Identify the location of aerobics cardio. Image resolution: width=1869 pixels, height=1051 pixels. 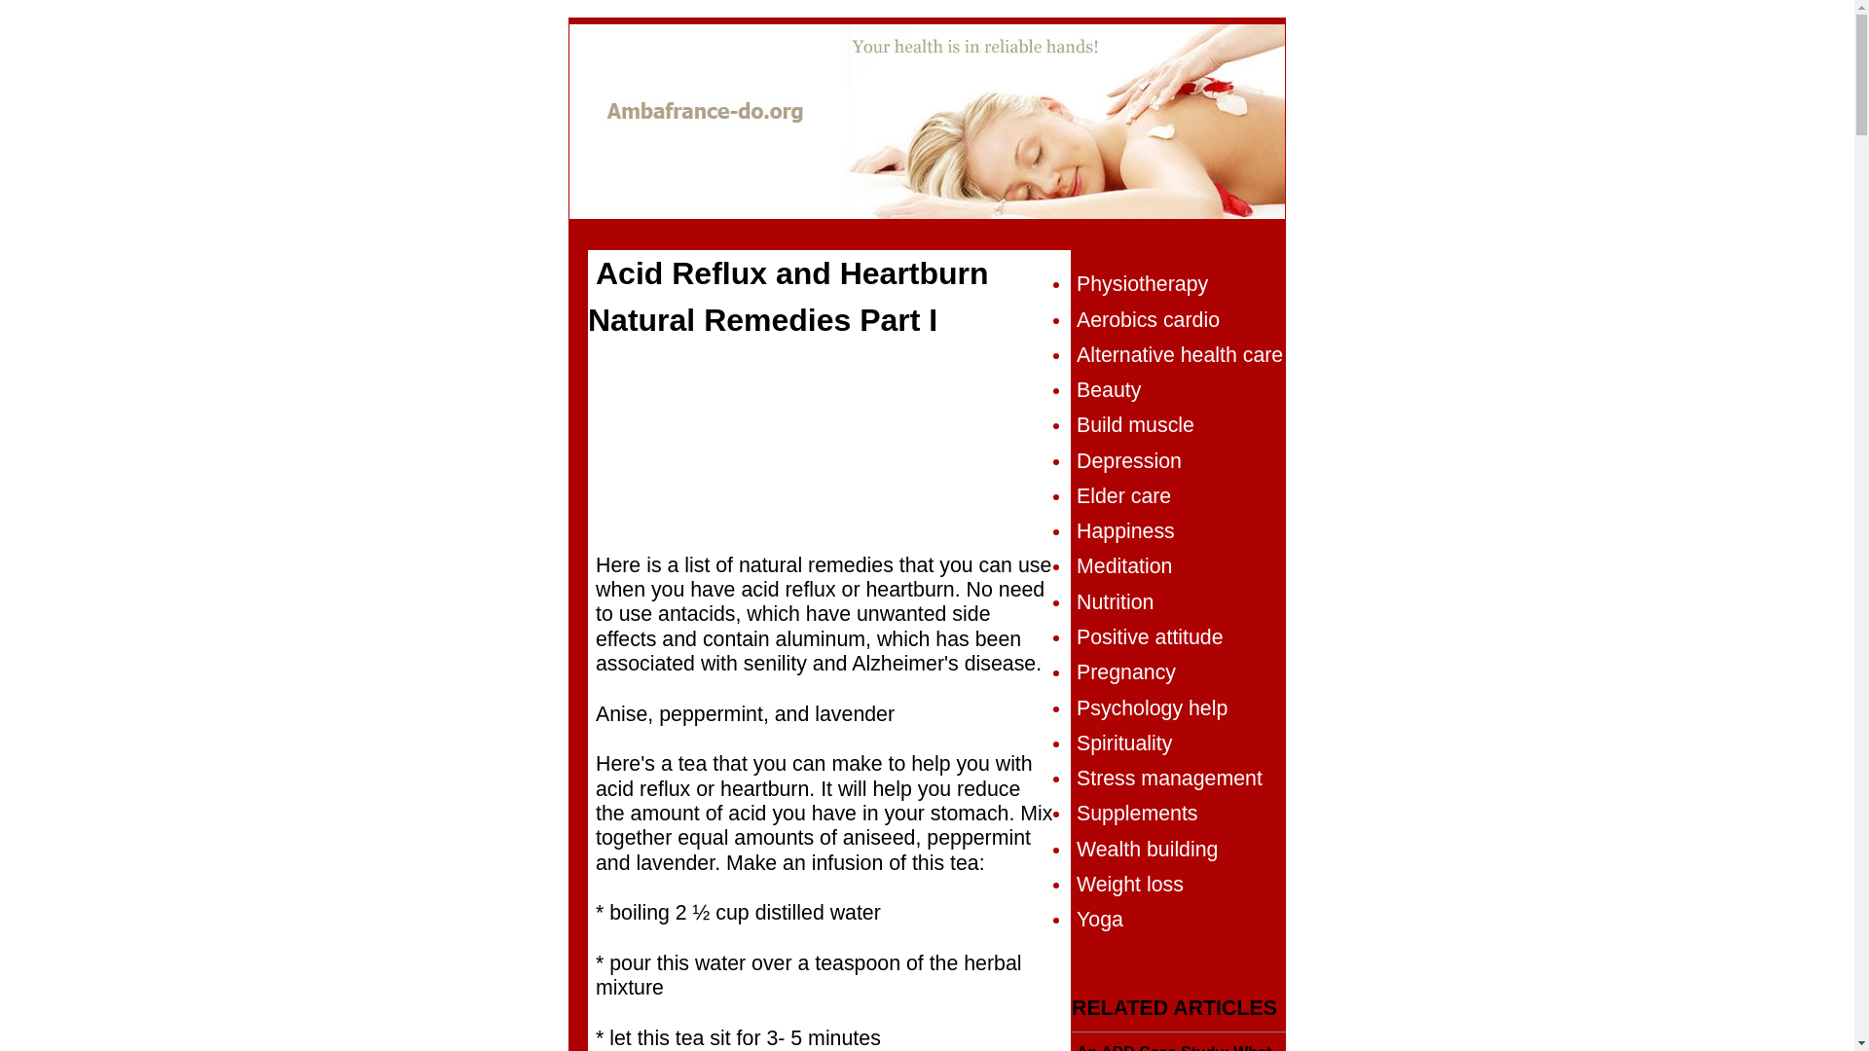
(1148, 320).